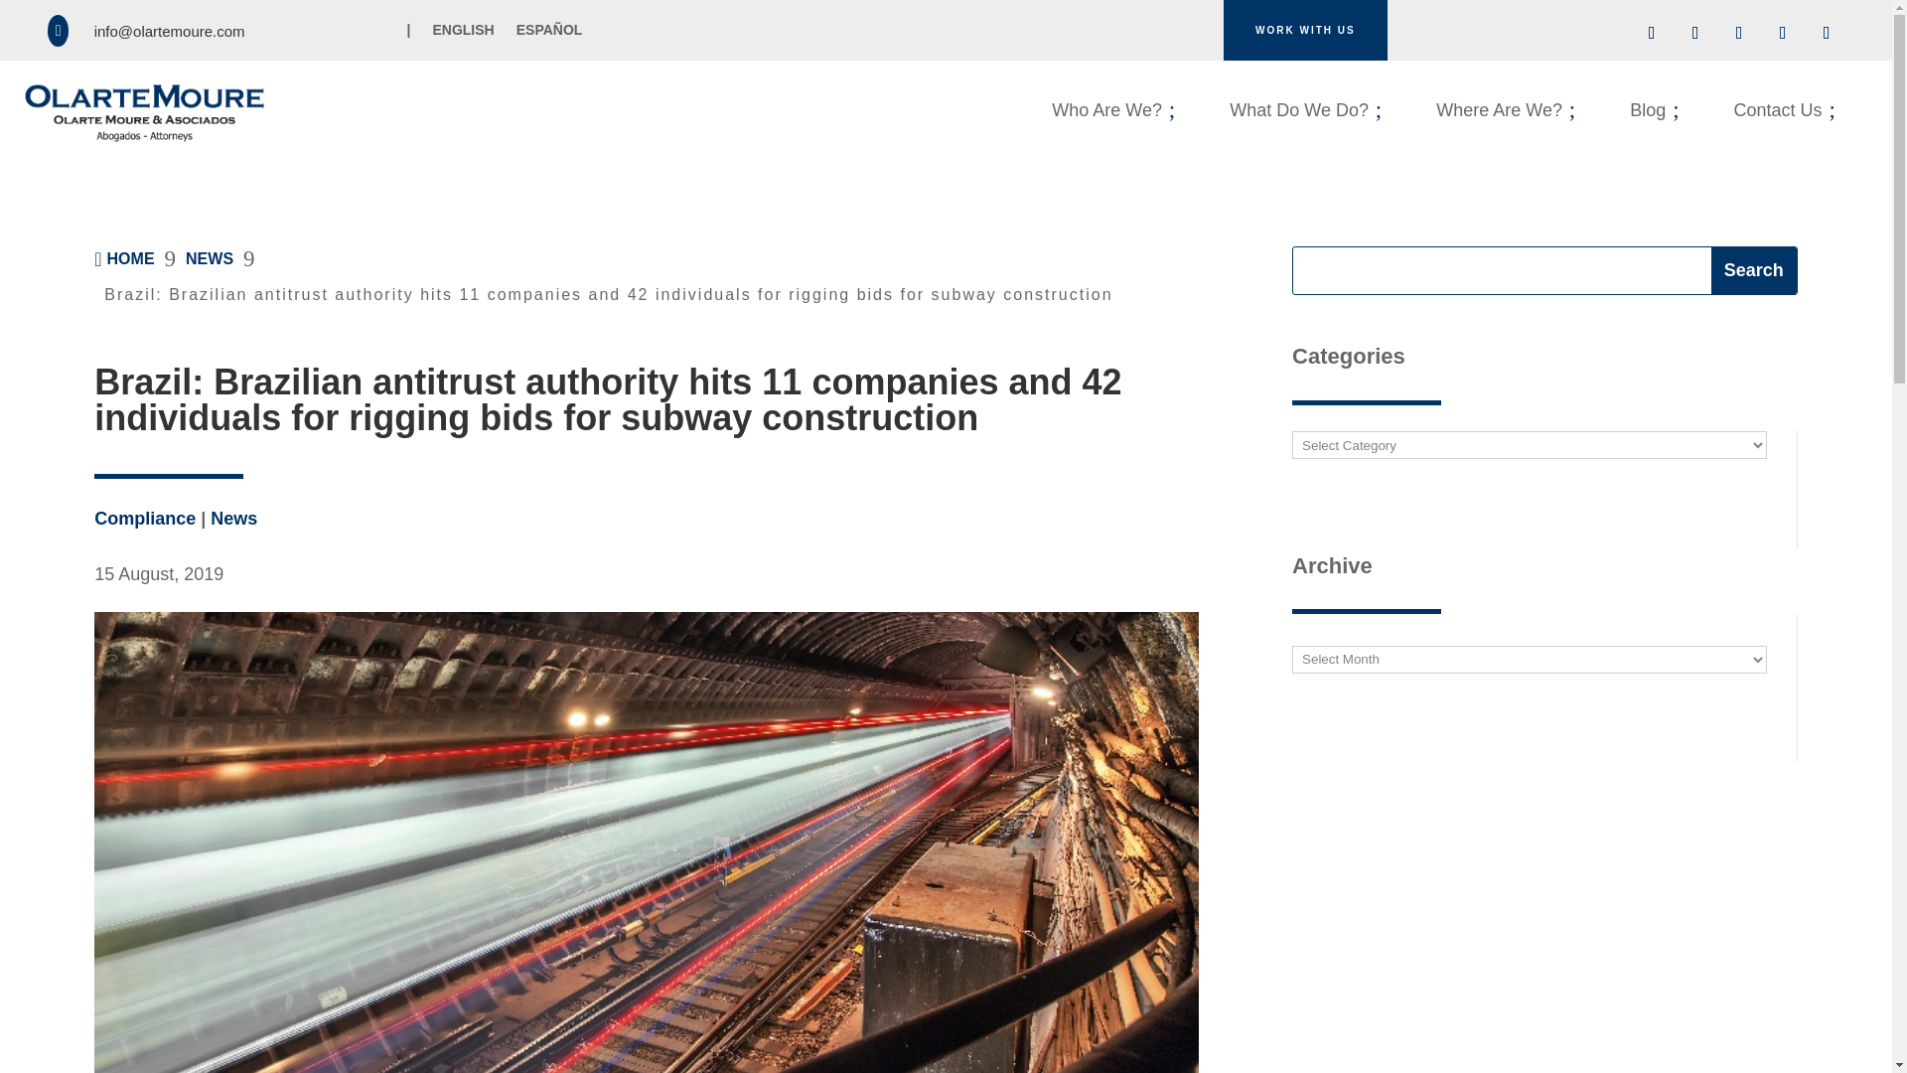 This screenshot has height=1073, width=1907. I want to click on Follow on Youtube, so click(1113, 109).